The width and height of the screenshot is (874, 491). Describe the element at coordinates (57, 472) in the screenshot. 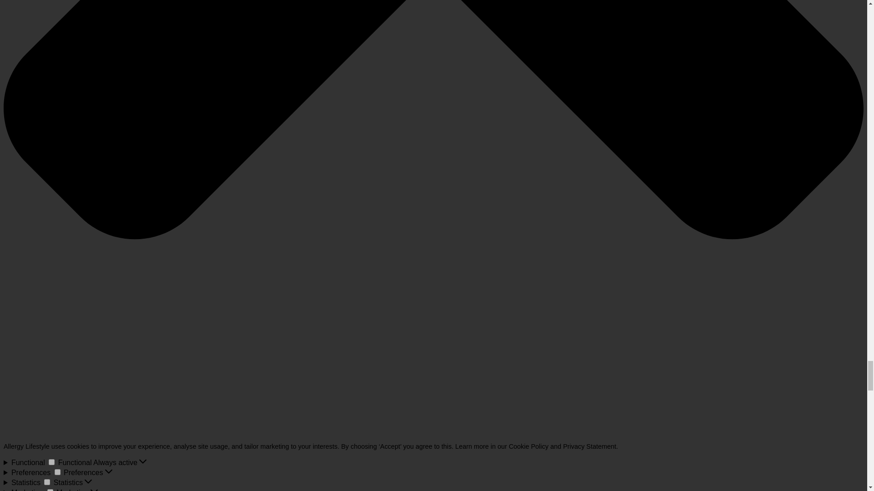

I see `1` at that location.